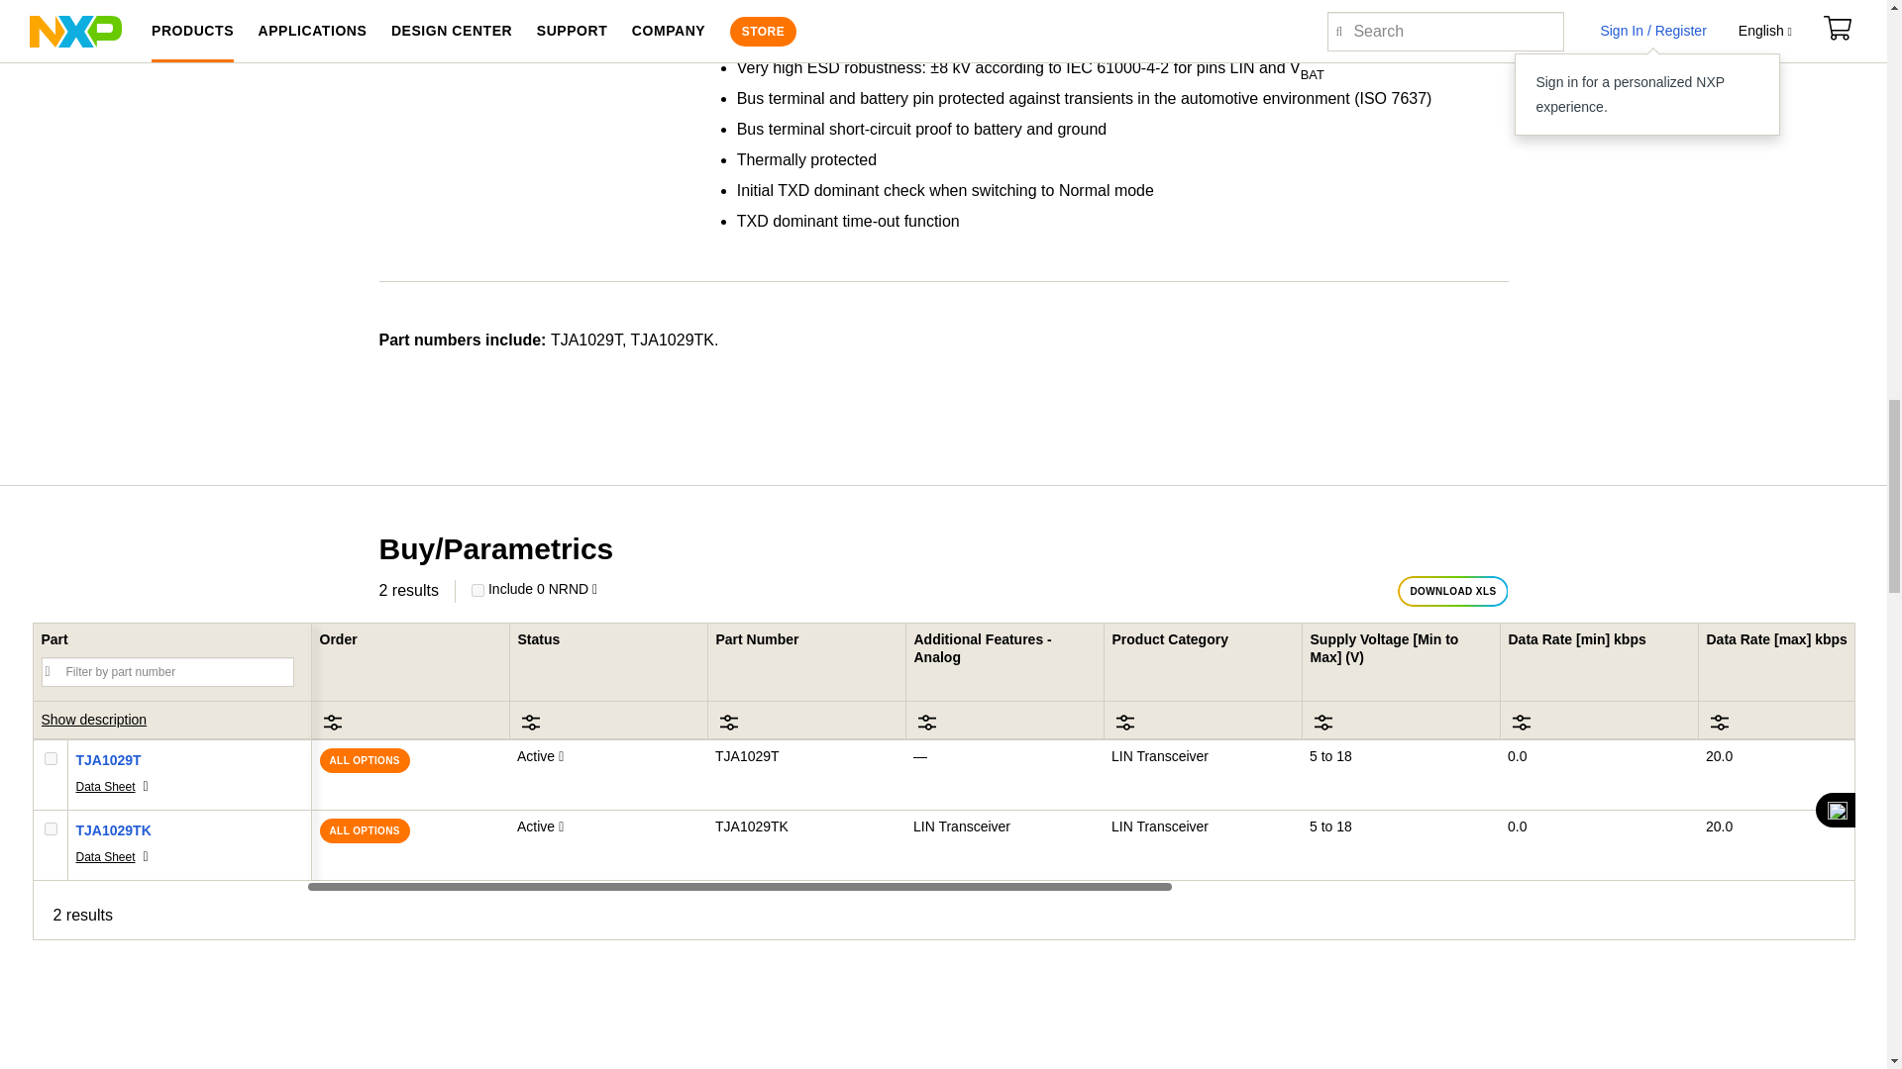 This screenshot has width=1902, height=1069. What do you see at coordinates (50, 758) in the screenshot?
I see `on` at bounding box center [50, 758].